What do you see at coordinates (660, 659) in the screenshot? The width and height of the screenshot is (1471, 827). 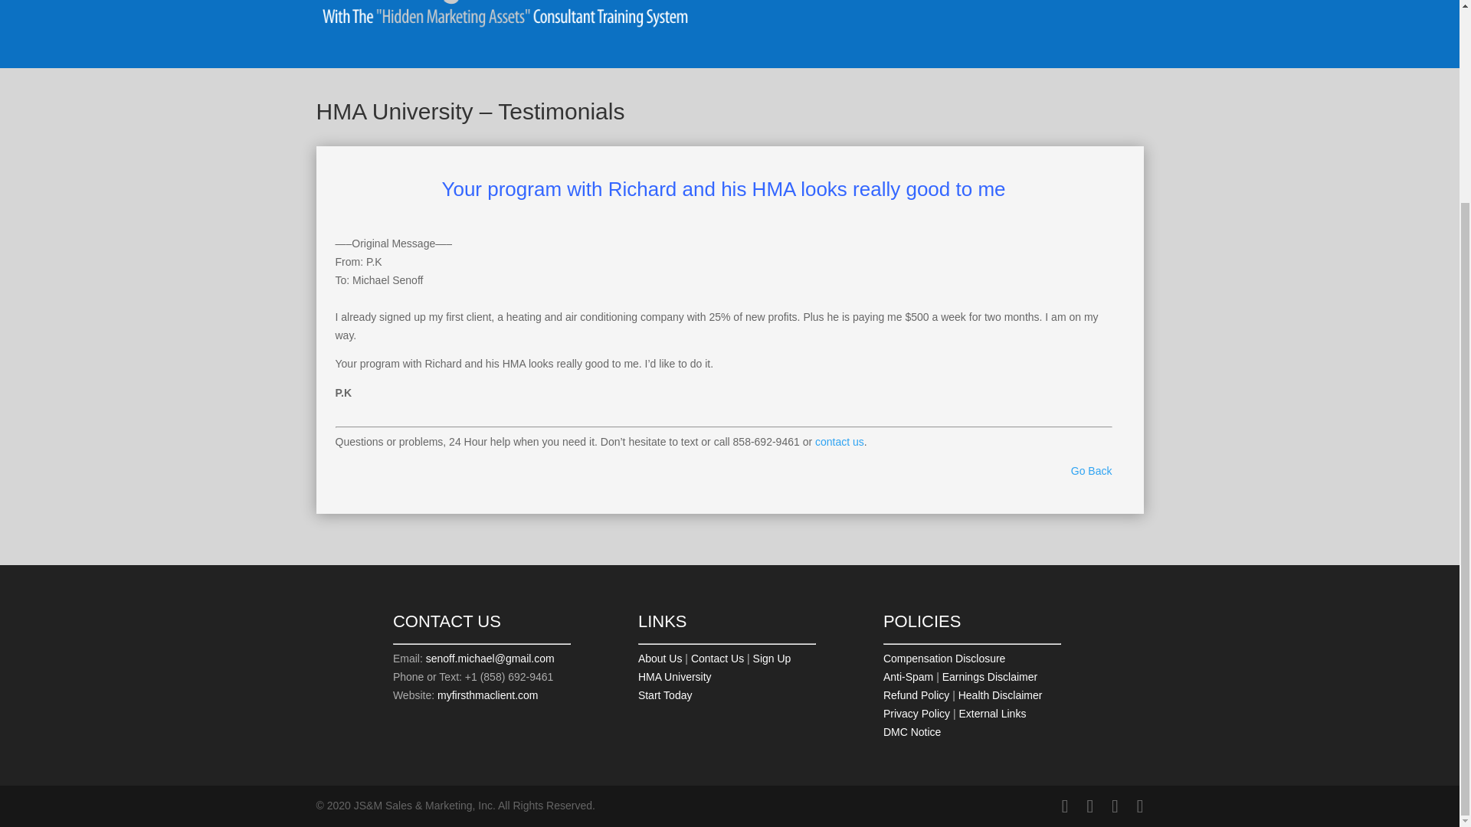 I see `About Us` at bounding box center [660, 659].